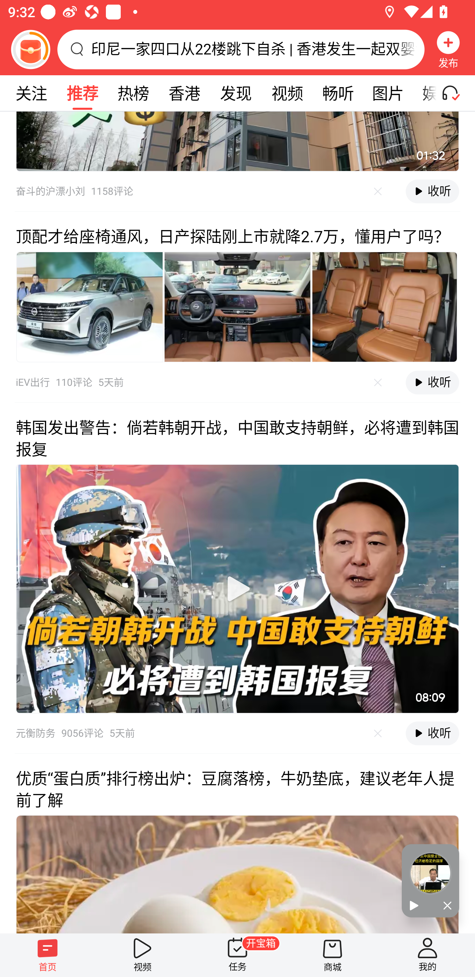 The image size is (475, 977). I want to click on 收听, so click(432, 191).